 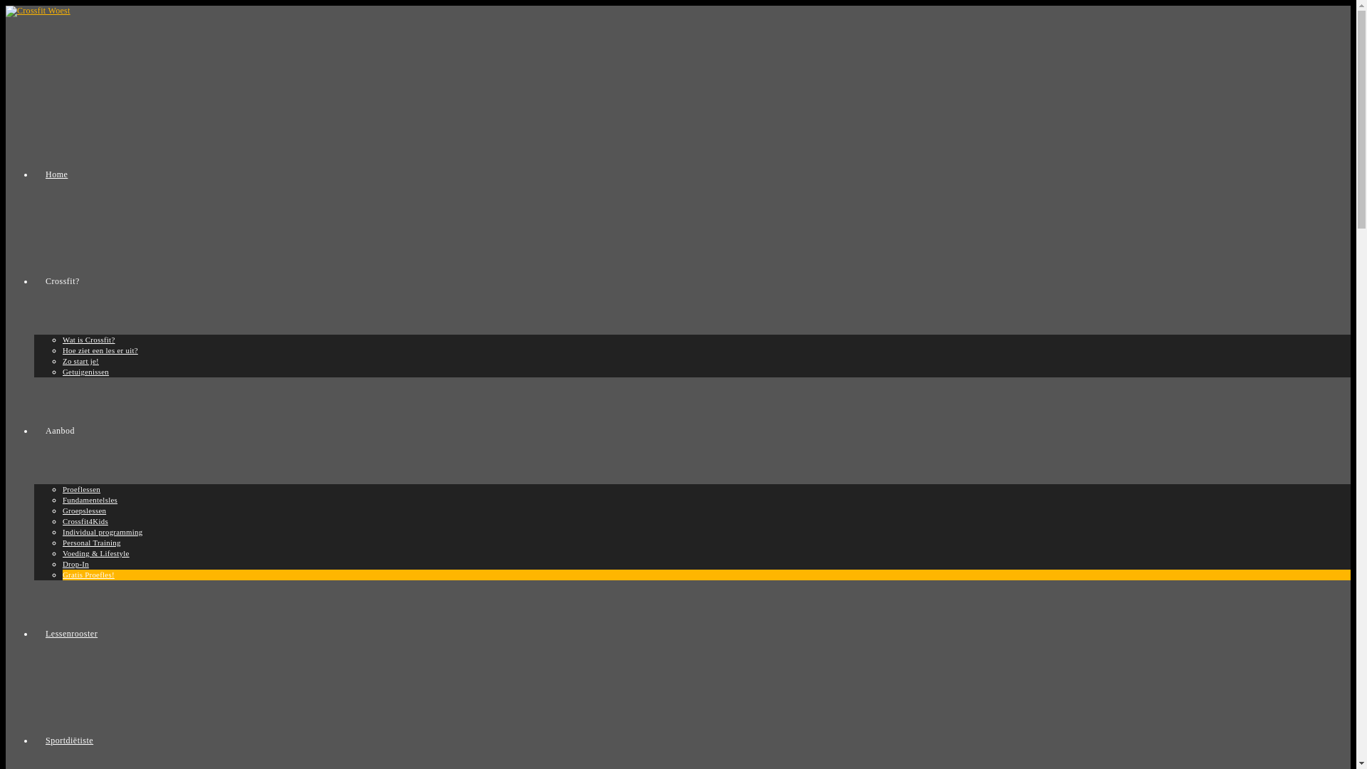 I want to click on Zo start je!, so click(x=81, y=361).